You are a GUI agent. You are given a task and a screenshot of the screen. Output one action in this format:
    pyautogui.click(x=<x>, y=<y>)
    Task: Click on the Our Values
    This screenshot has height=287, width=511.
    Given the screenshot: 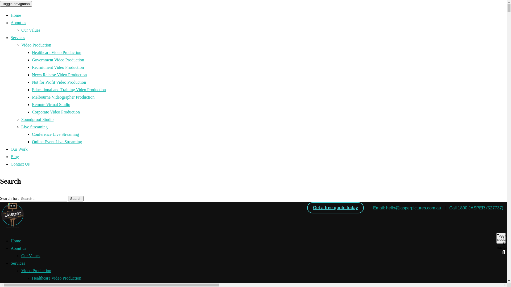 What is the action you would take?
    pyautogui.click(x=31, y=30)
    